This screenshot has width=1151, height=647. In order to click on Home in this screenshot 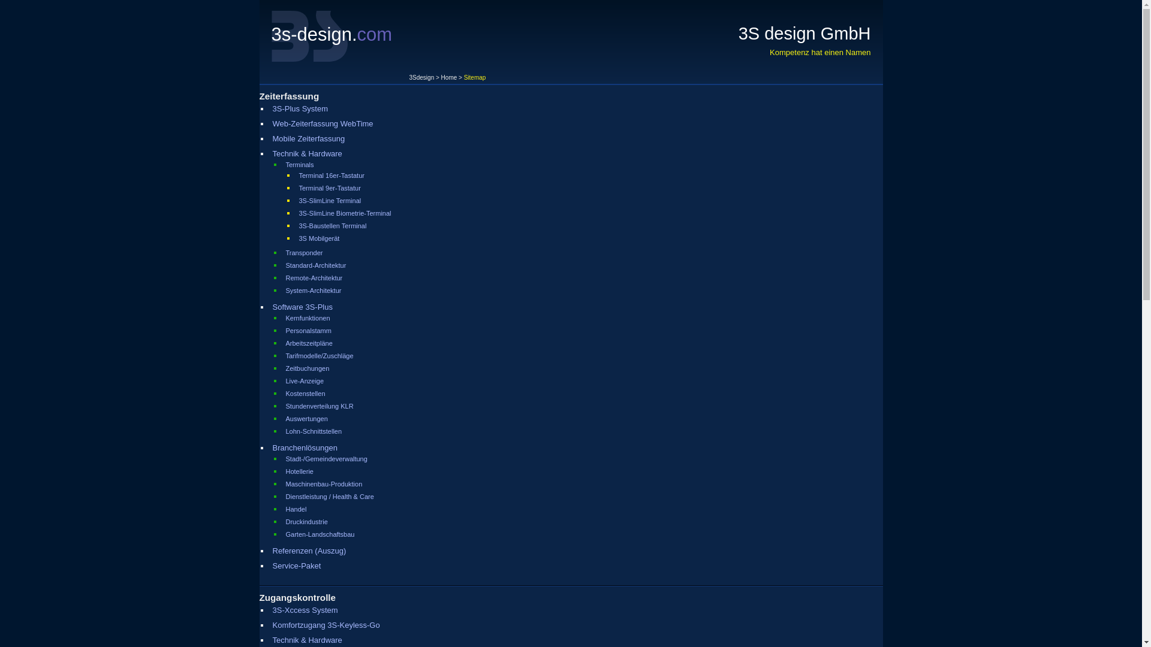, I will do `click(450, 78)`.